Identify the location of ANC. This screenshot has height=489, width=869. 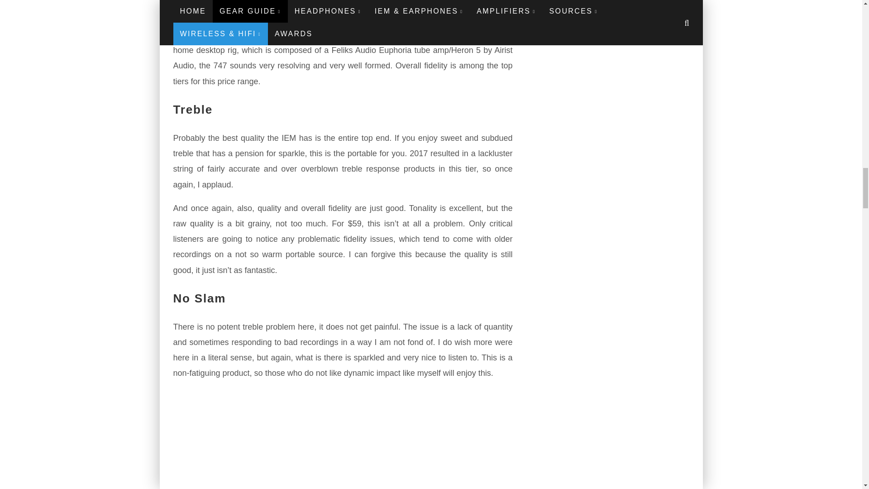
(343, 439).